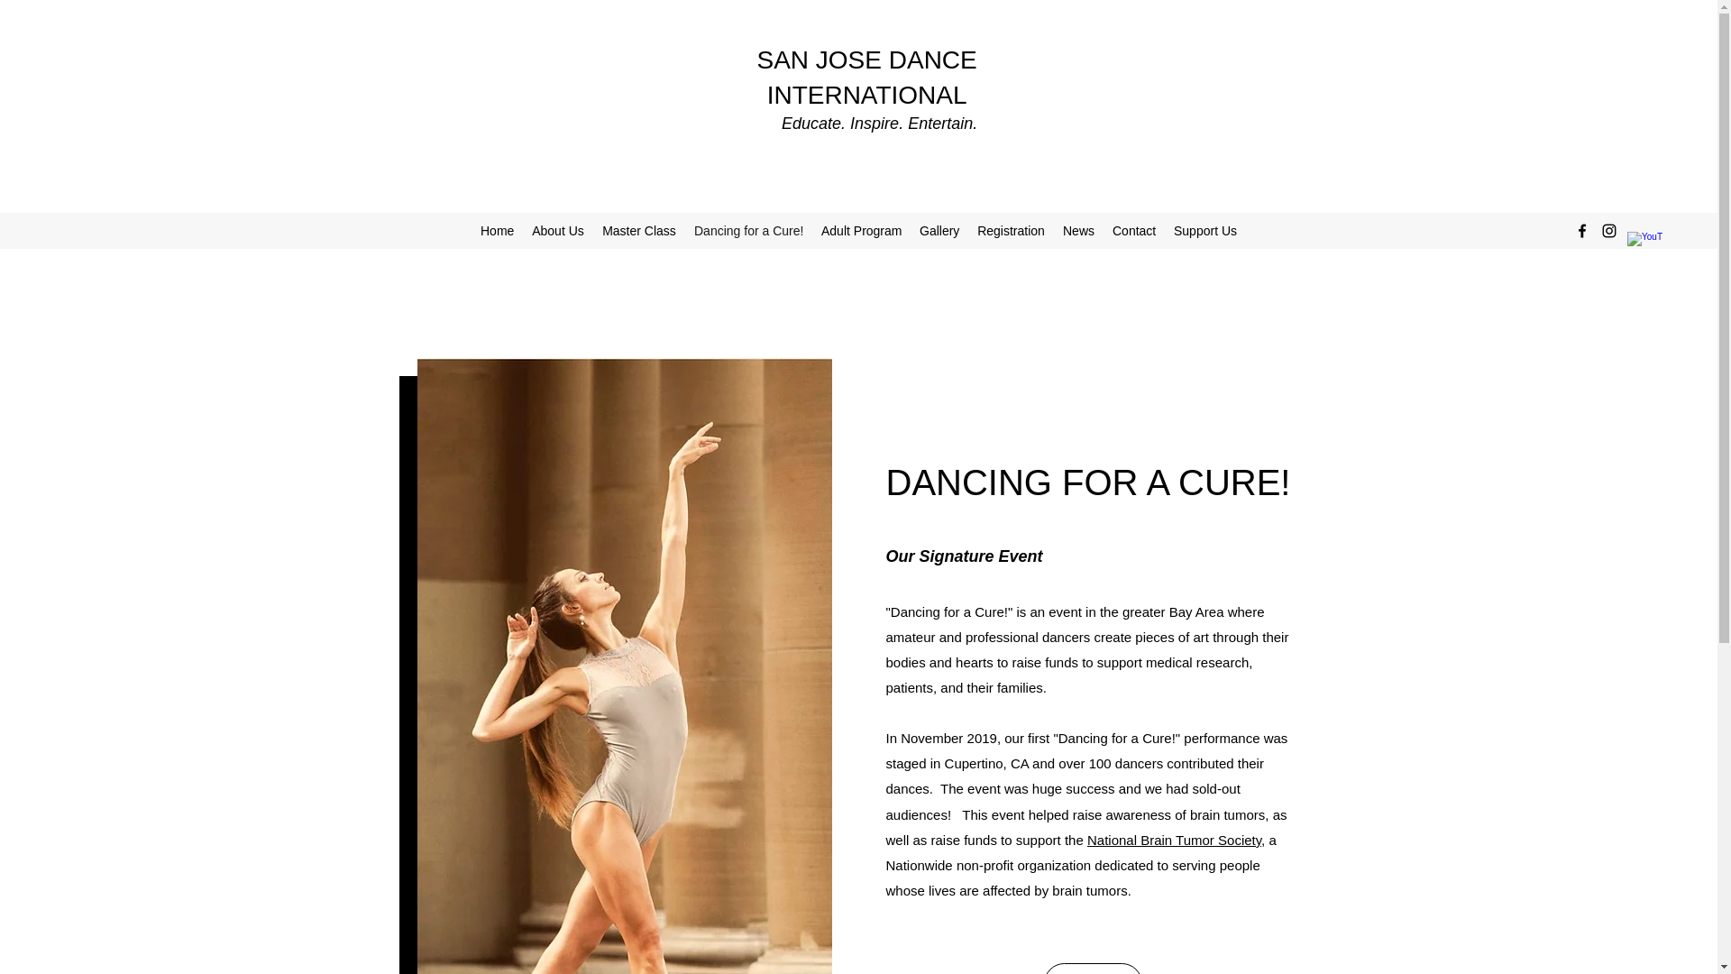 The width and height of the screenshot is (1731, 974). Describe the element at coordinates (1134, 229) in the screenshot. I see `Contact` at that location.